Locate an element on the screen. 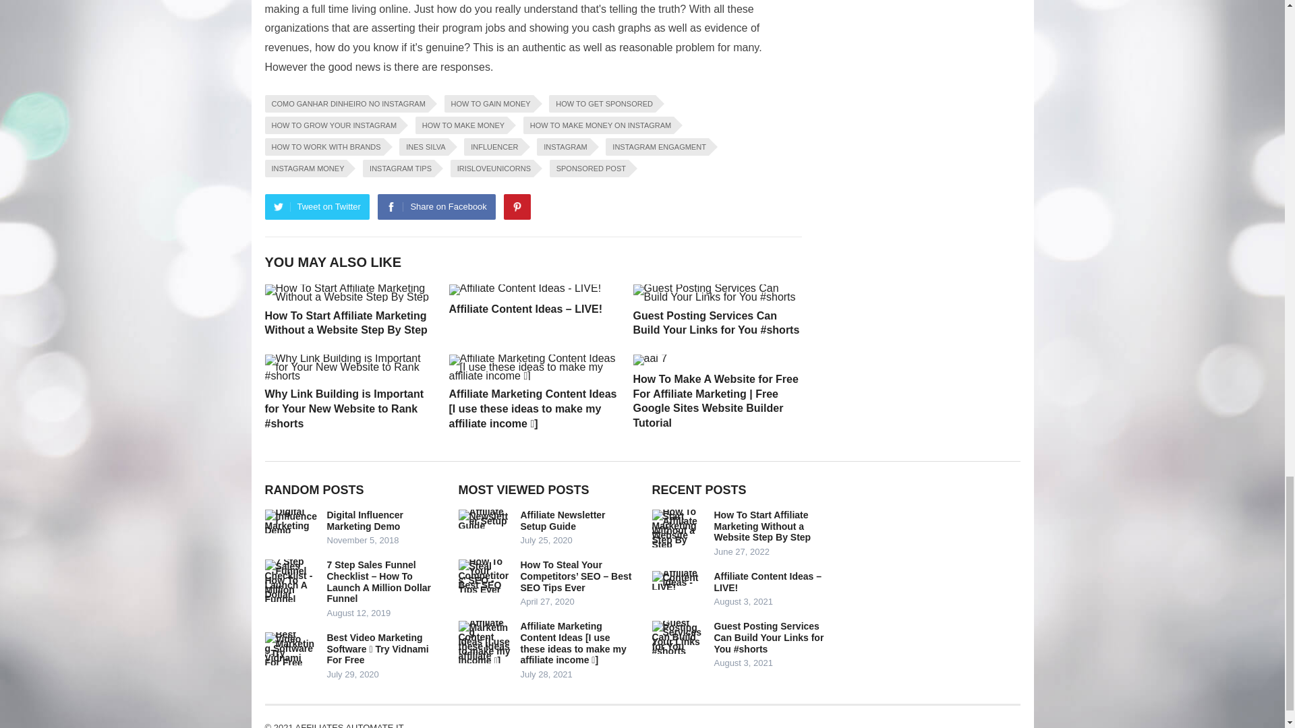 Image resolution: width=1295 pixels, height=728 pixels. HOW TO GAIN MONEY is located at coordinates (488, 104).